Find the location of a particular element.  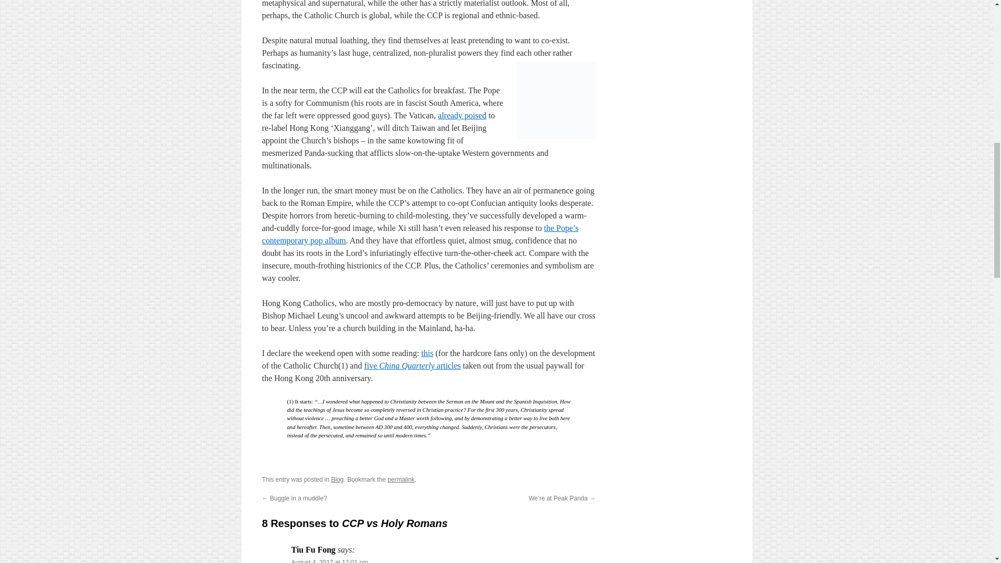

Permalink to CCP vs Holy Romans is located at coordinates (400, 479).